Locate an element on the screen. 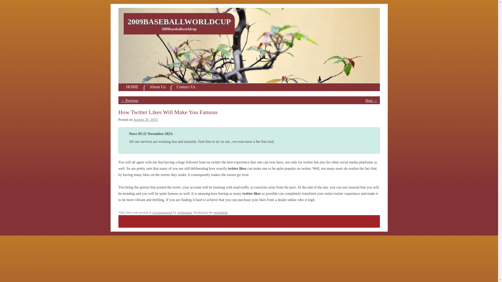 The height and width of the screenshot is (282, 502). 2009BASEBALLWORLDCUP is located at coordinates (179, 21).